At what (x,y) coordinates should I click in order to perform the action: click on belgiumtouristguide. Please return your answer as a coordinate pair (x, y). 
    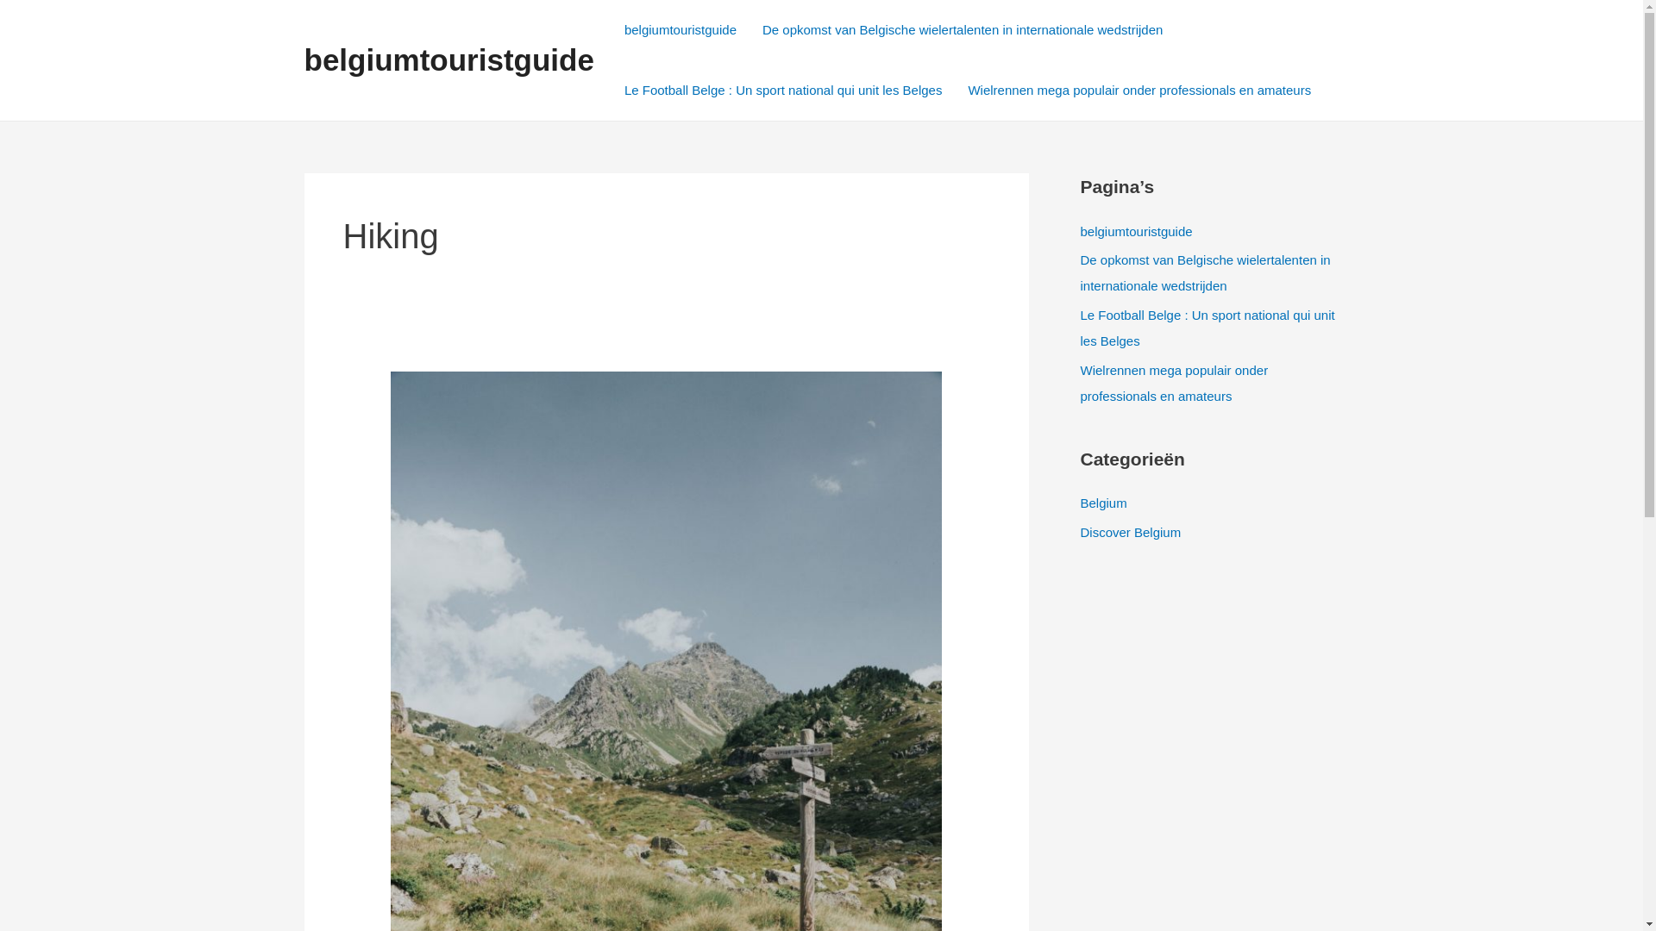
    Looking at the image, I should click on (448, 60).